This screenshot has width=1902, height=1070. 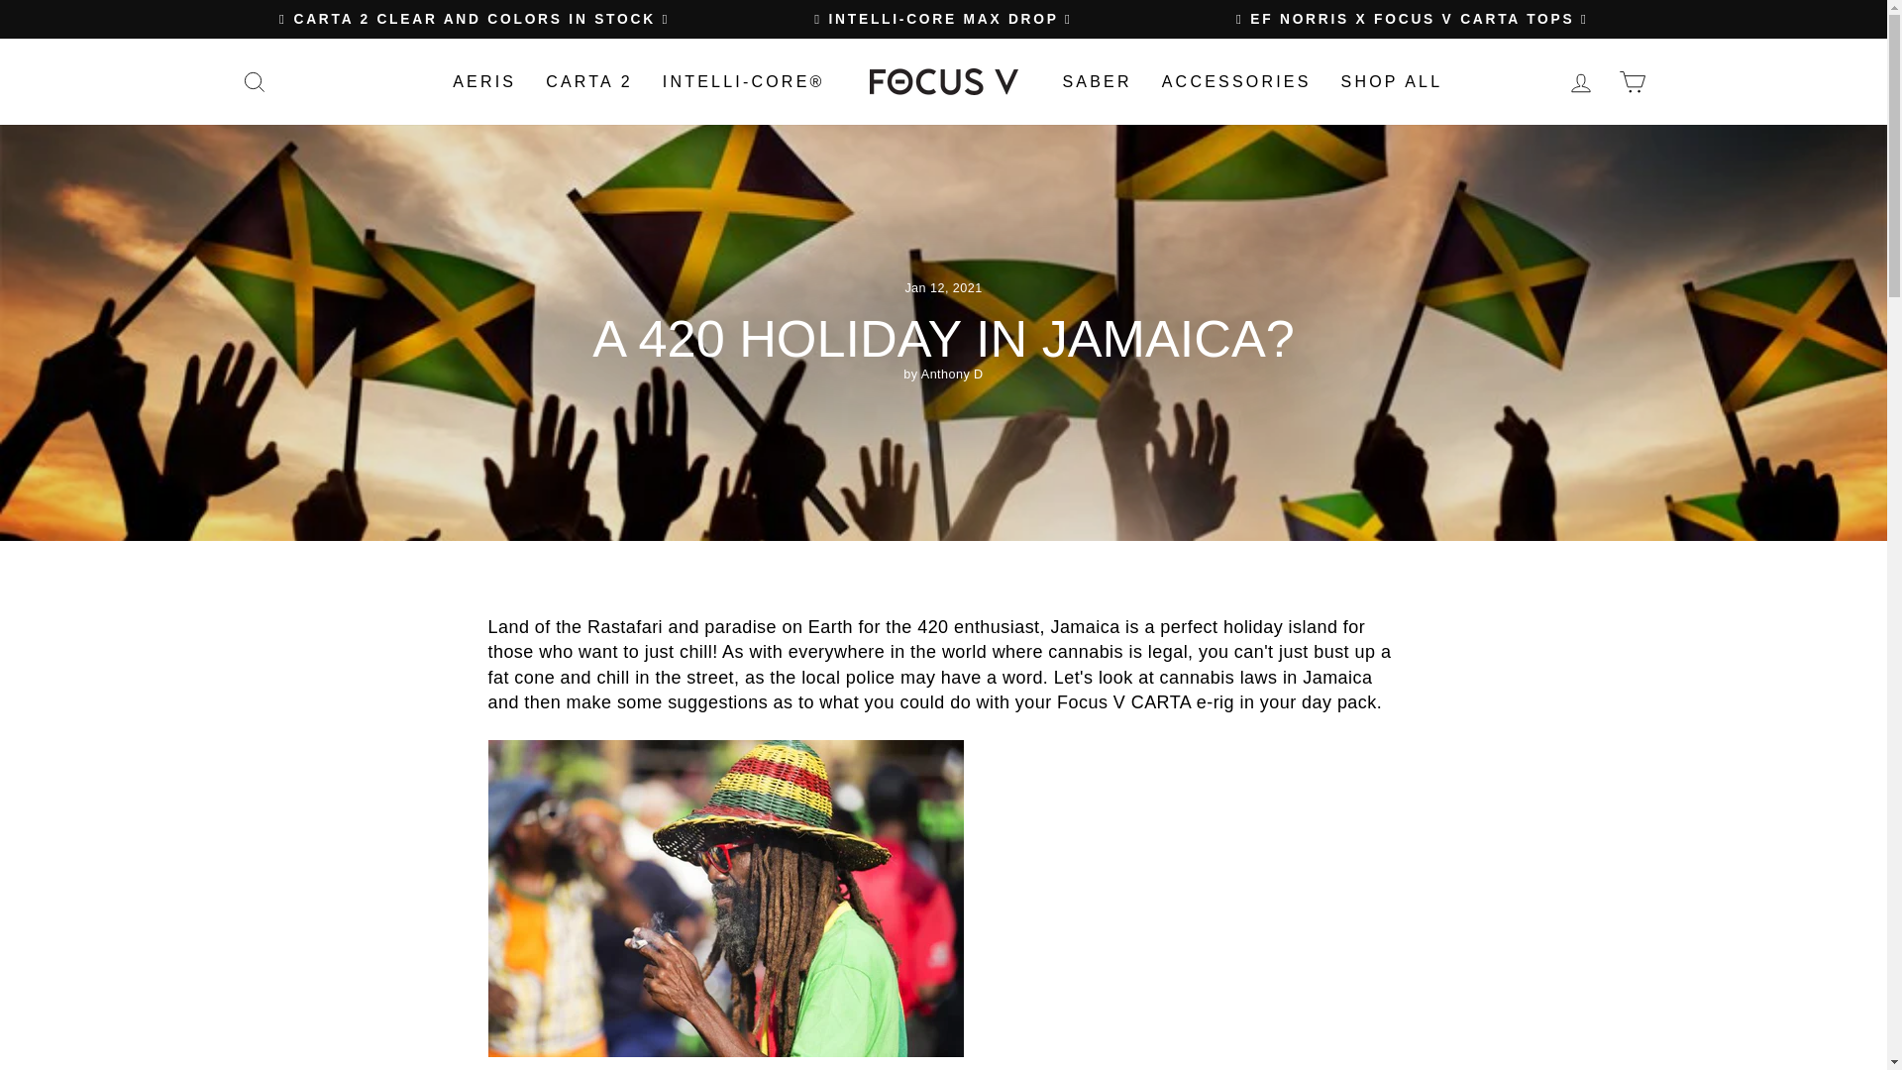 What do you see at coordinates (483, 81) in the screenshot?
I see `AERIS` at bounding box center [483, 81].